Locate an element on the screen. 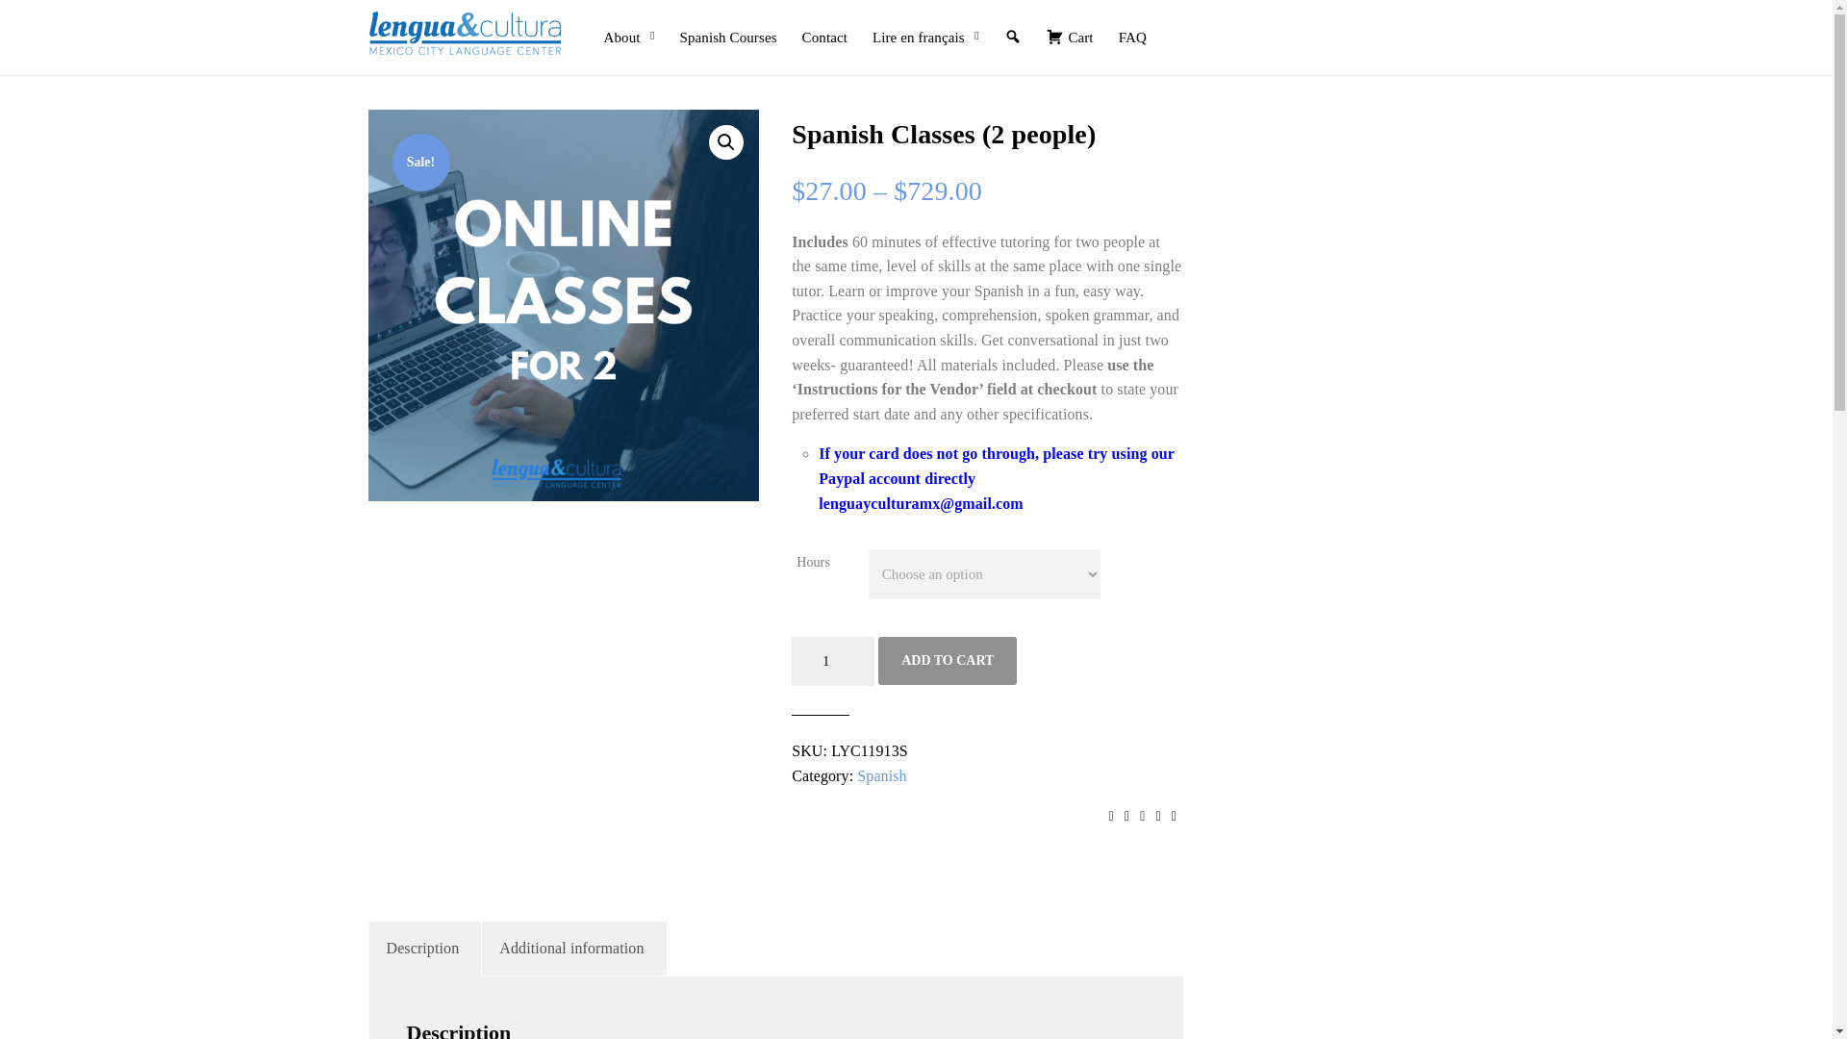 The image size is (1847, 1039). 1 is located at coordinates (833, 661).